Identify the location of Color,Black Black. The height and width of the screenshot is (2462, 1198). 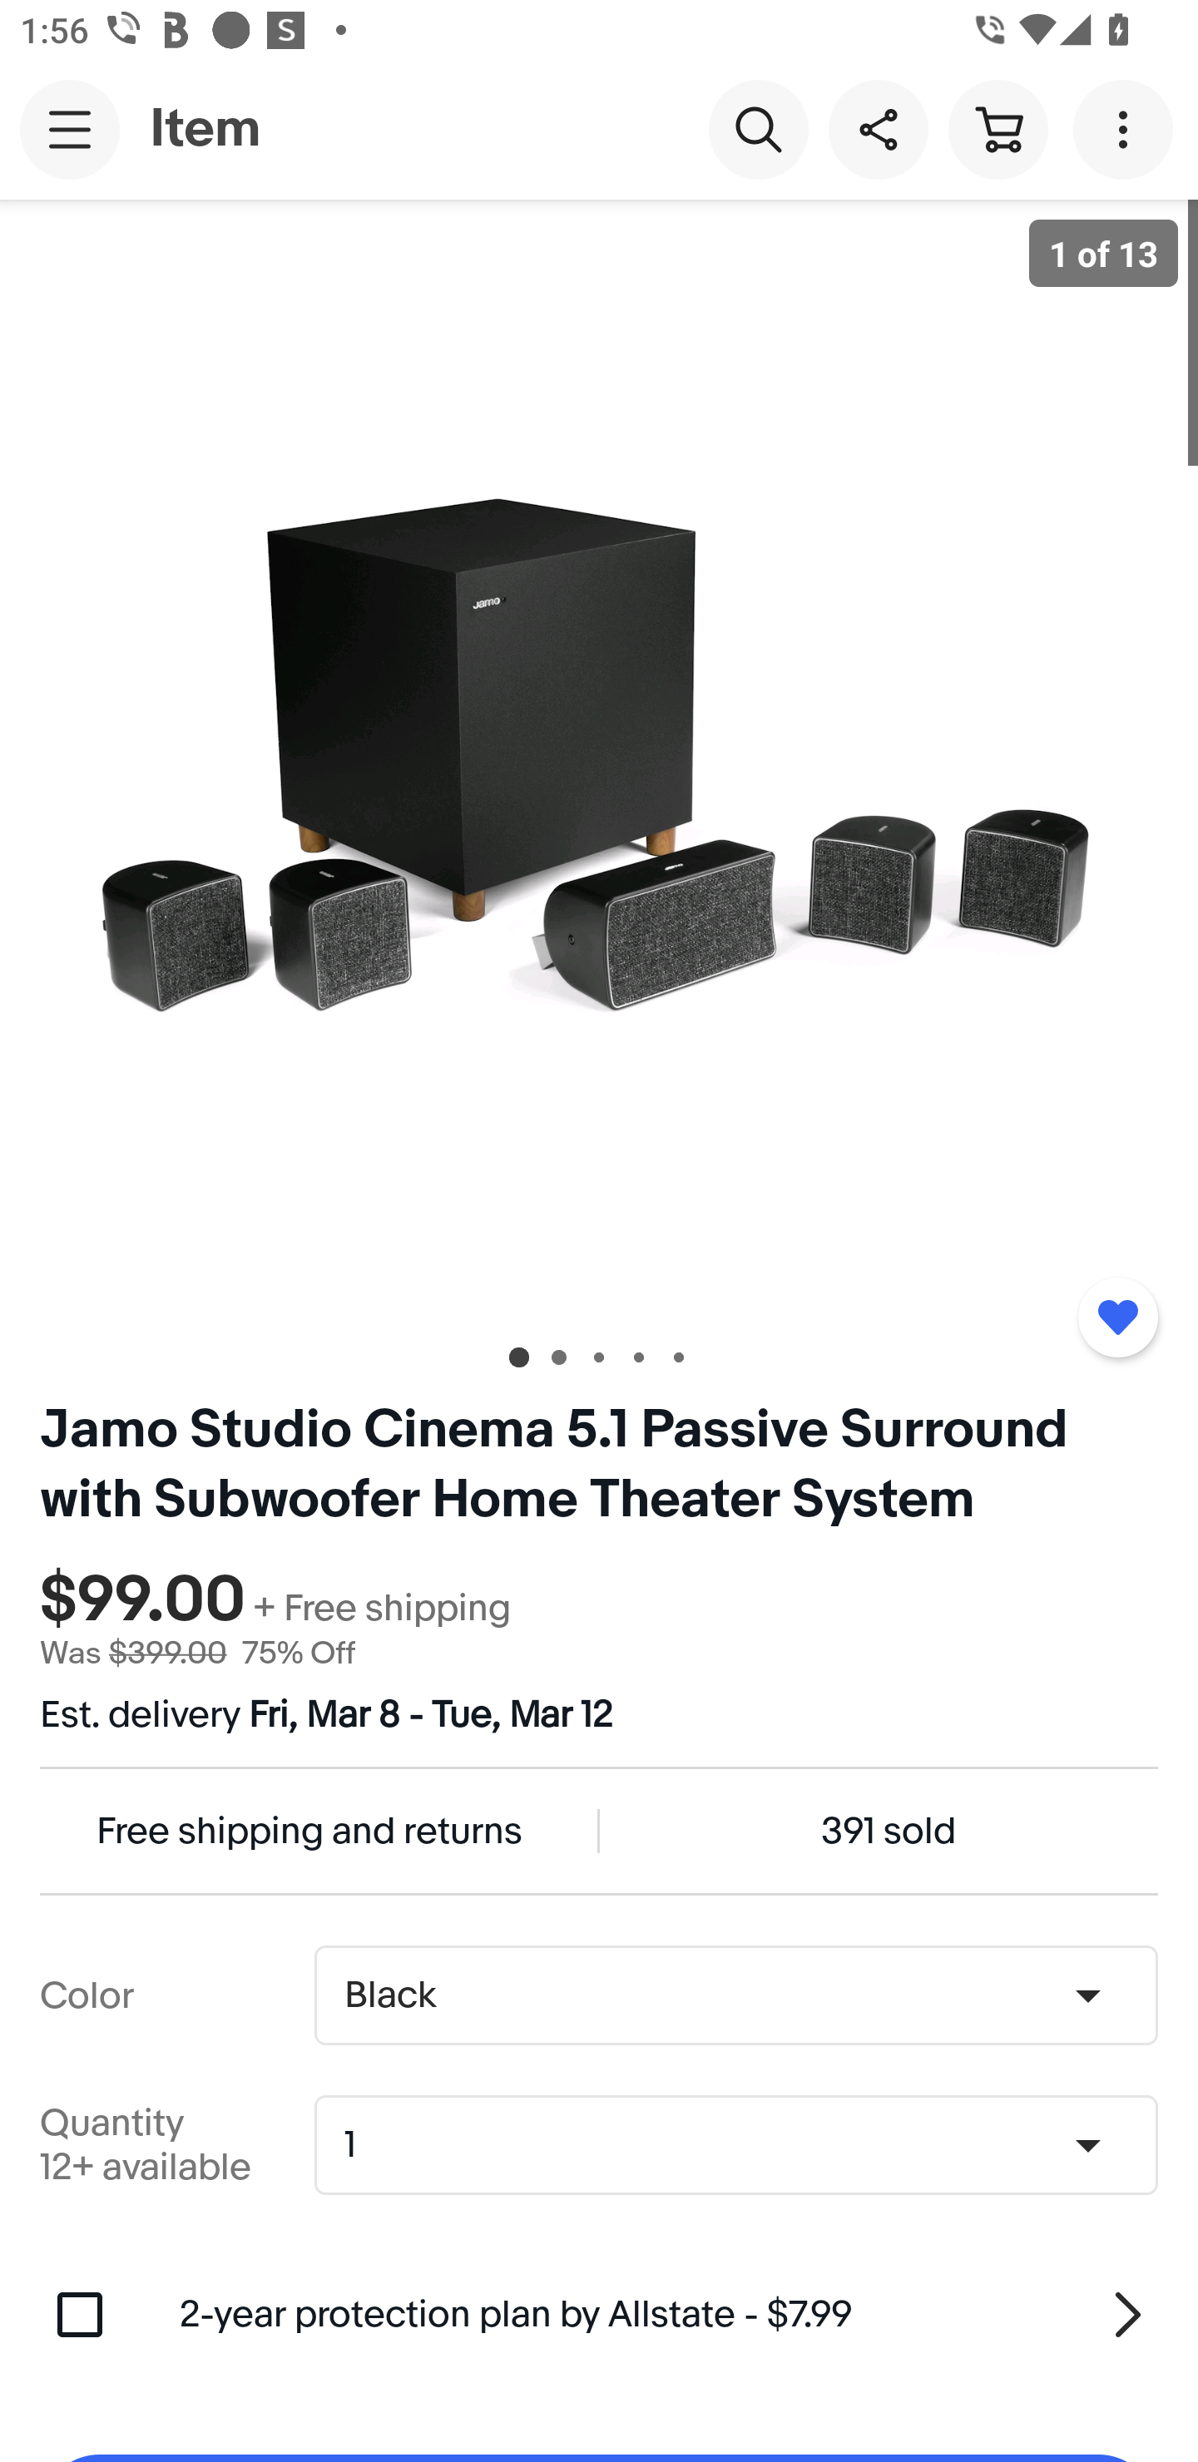
(735, 1995).